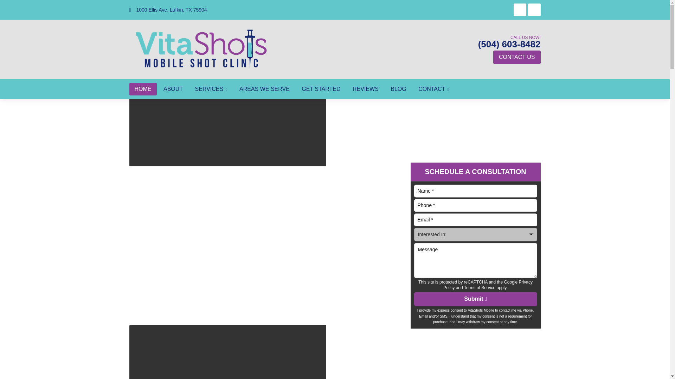 The image size is (675, 379). I want to click on CONTACT US, so click(517, 57).